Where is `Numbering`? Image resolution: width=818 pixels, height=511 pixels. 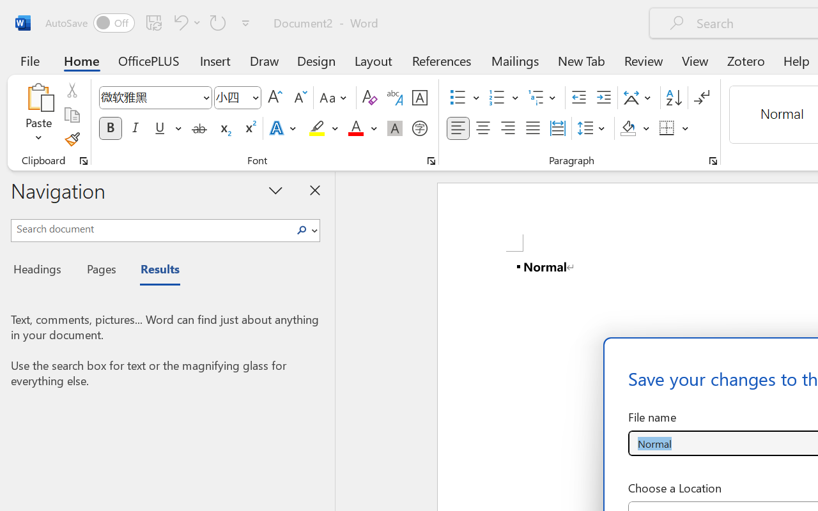 Numbering is located at coordinates (504, 98).